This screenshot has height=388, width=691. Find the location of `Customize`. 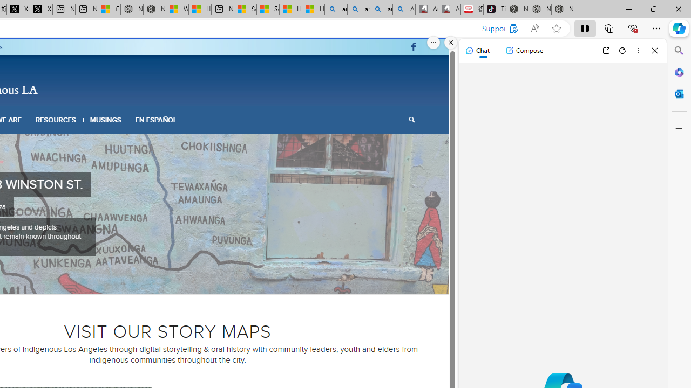

Customize is located at coordinates (679, 129).